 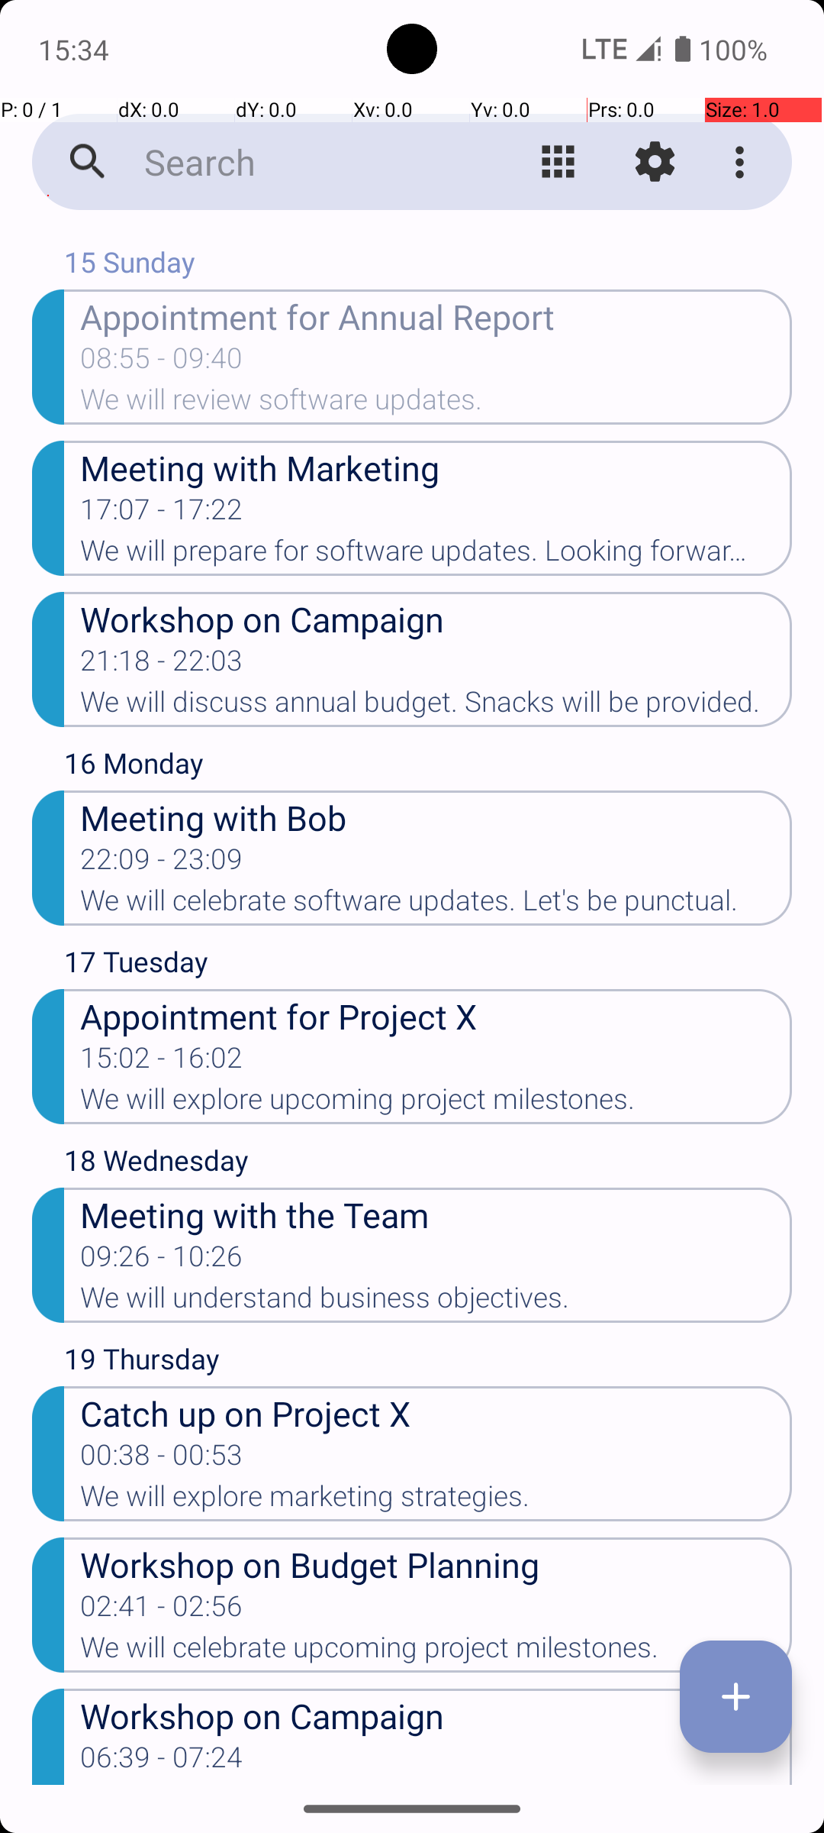 What do you see at coordinates (162, 1261) in the screenshot?
I see `09:26 - 10:26` at bounding box center [162, 1261].